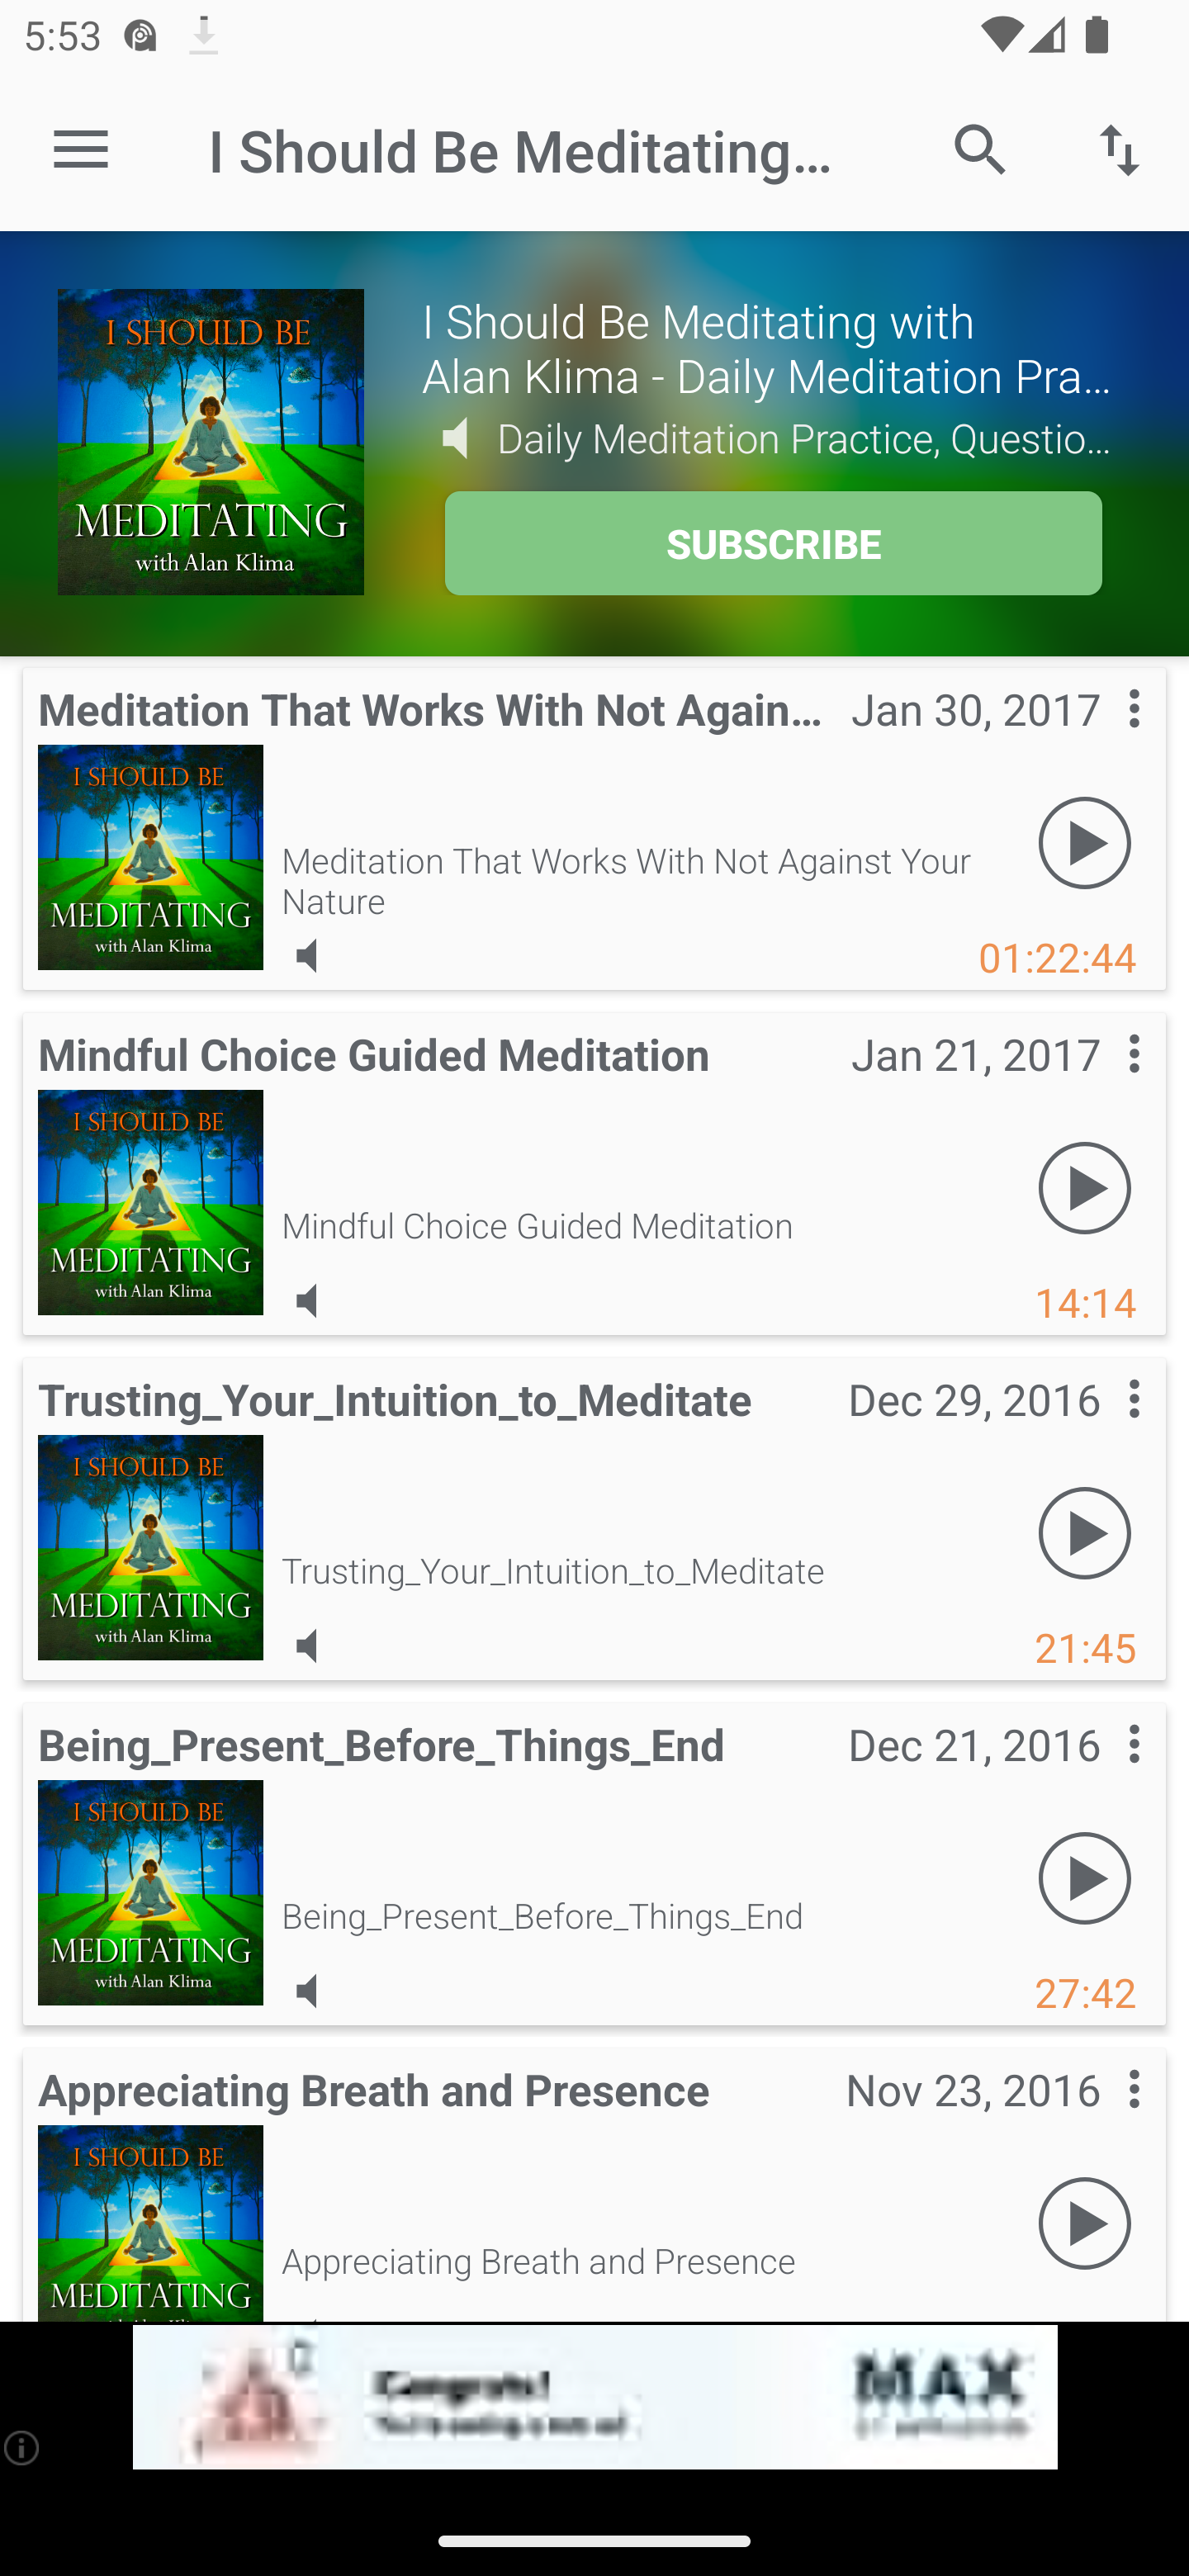 Image resolution: width=1189 pixels, height=2576 pixels. What do you see at coordinates (1098, 741) in the screenshot?
I see `Contextual menu` at bounding box center [1098, 741].